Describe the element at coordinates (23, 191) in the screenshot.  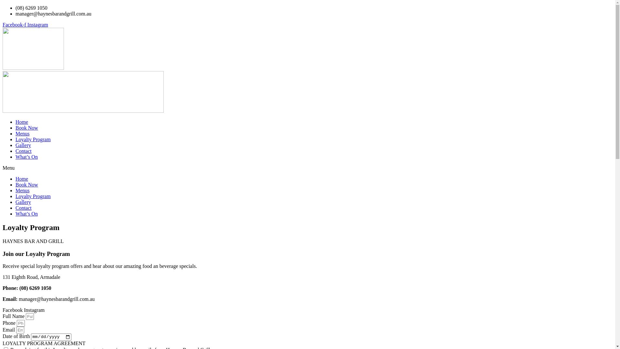
I see `Menus` at that location.